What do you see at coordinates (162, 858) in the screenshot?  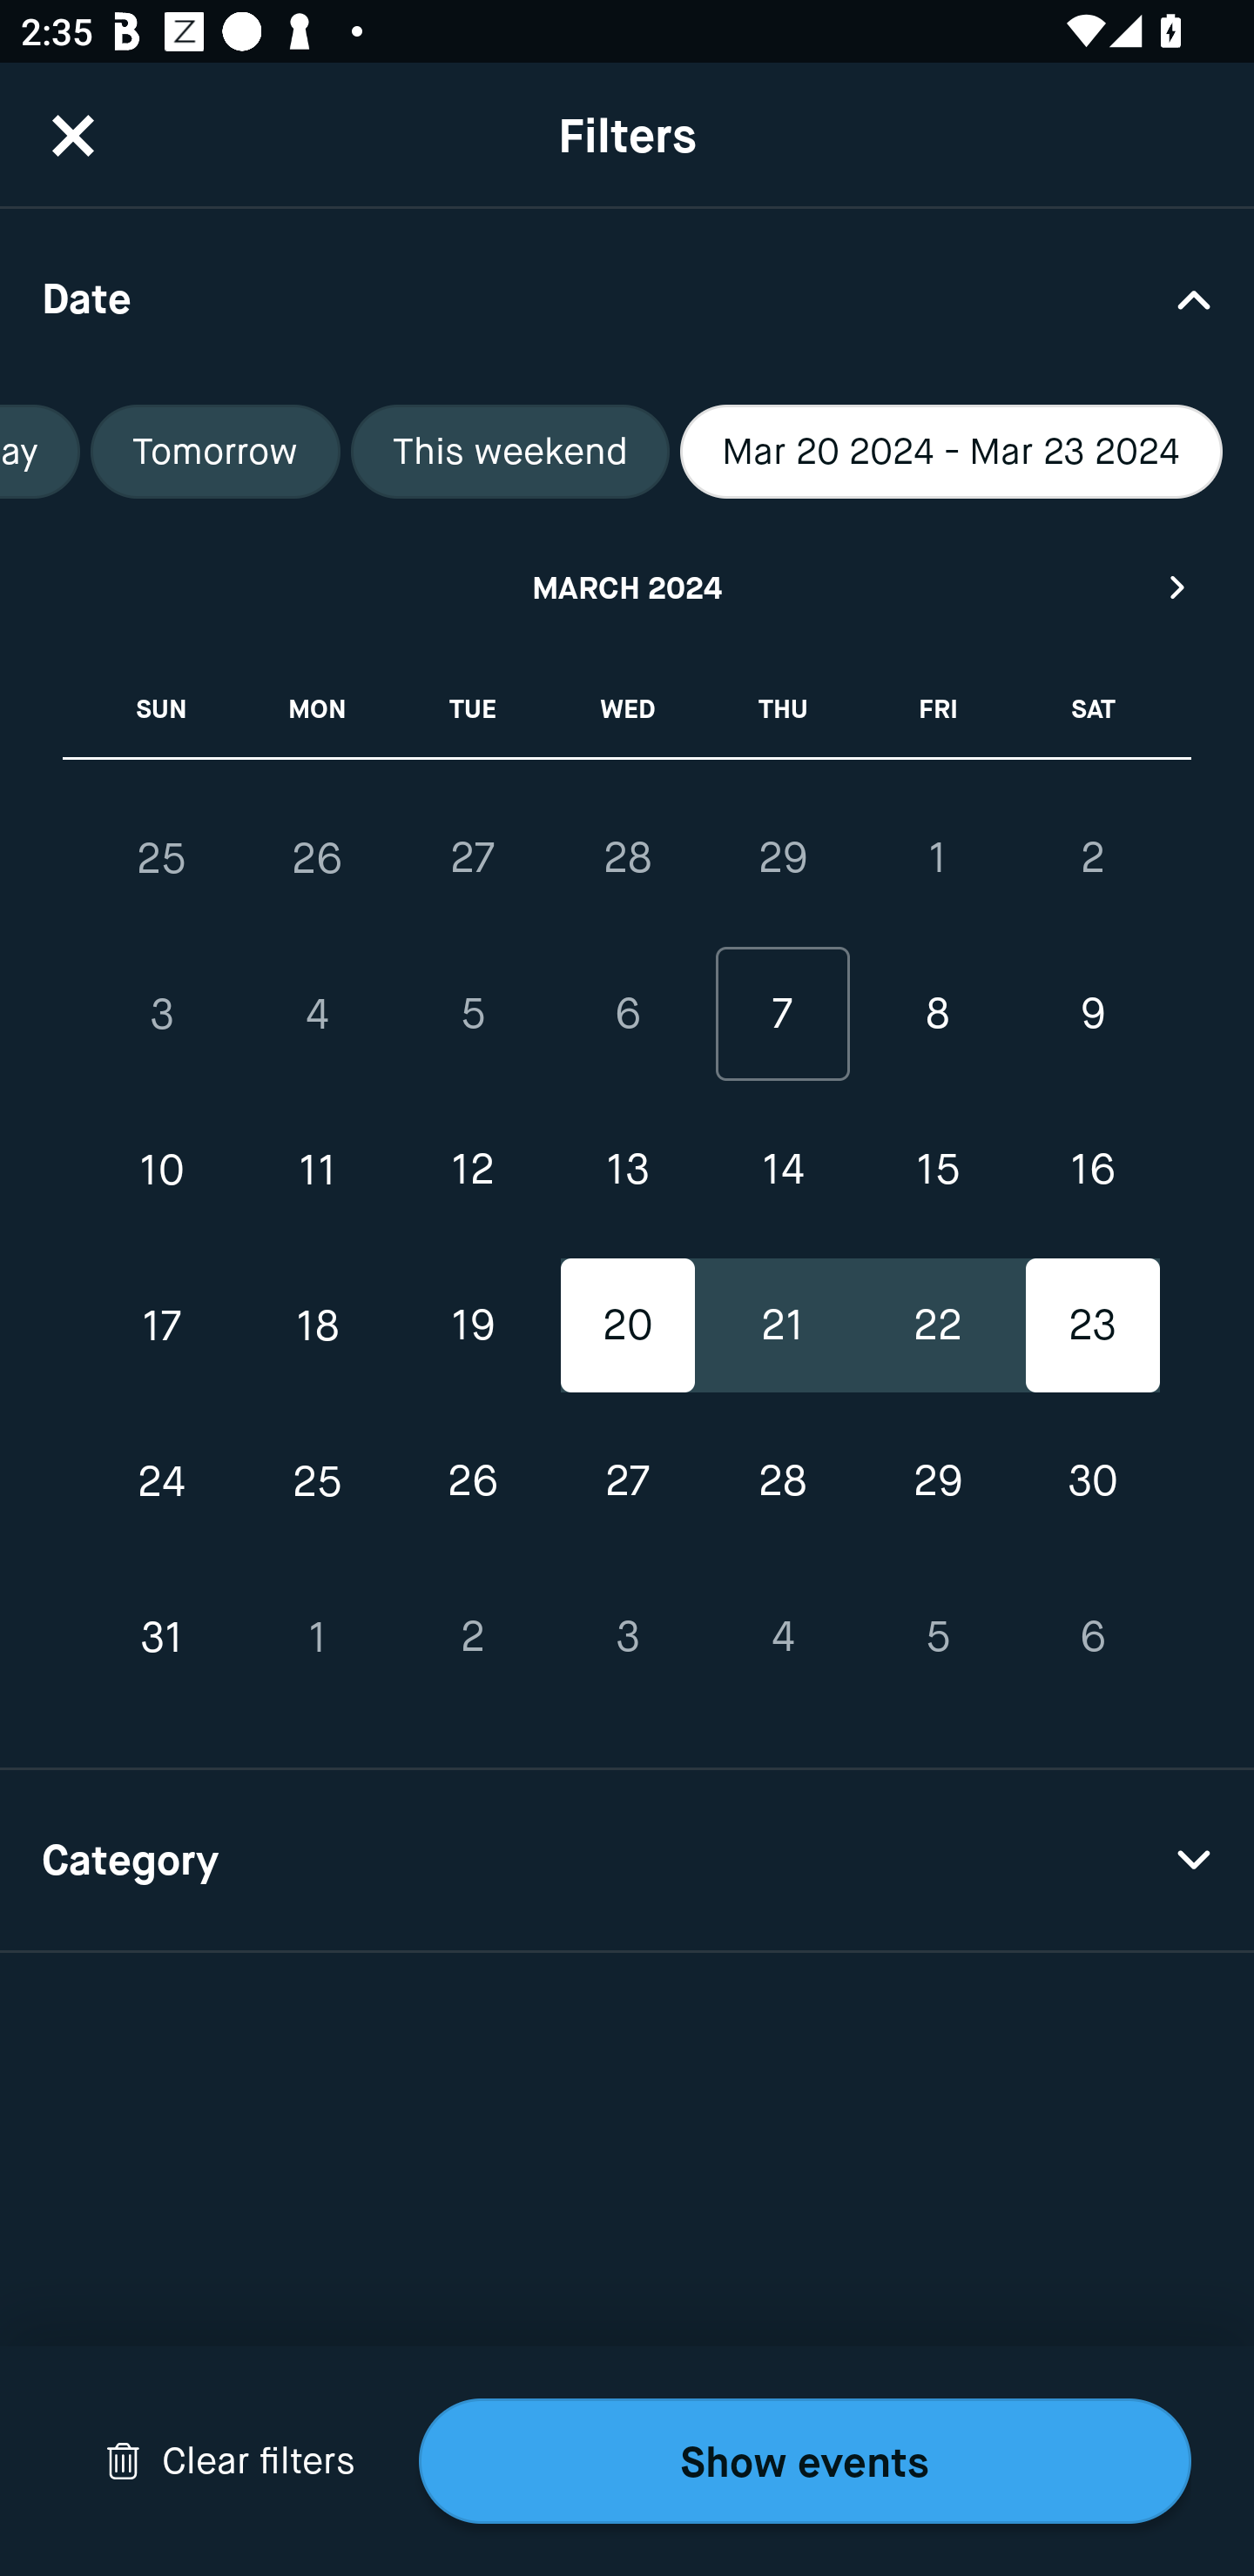 I see `25` at bounding box center [162, 858].